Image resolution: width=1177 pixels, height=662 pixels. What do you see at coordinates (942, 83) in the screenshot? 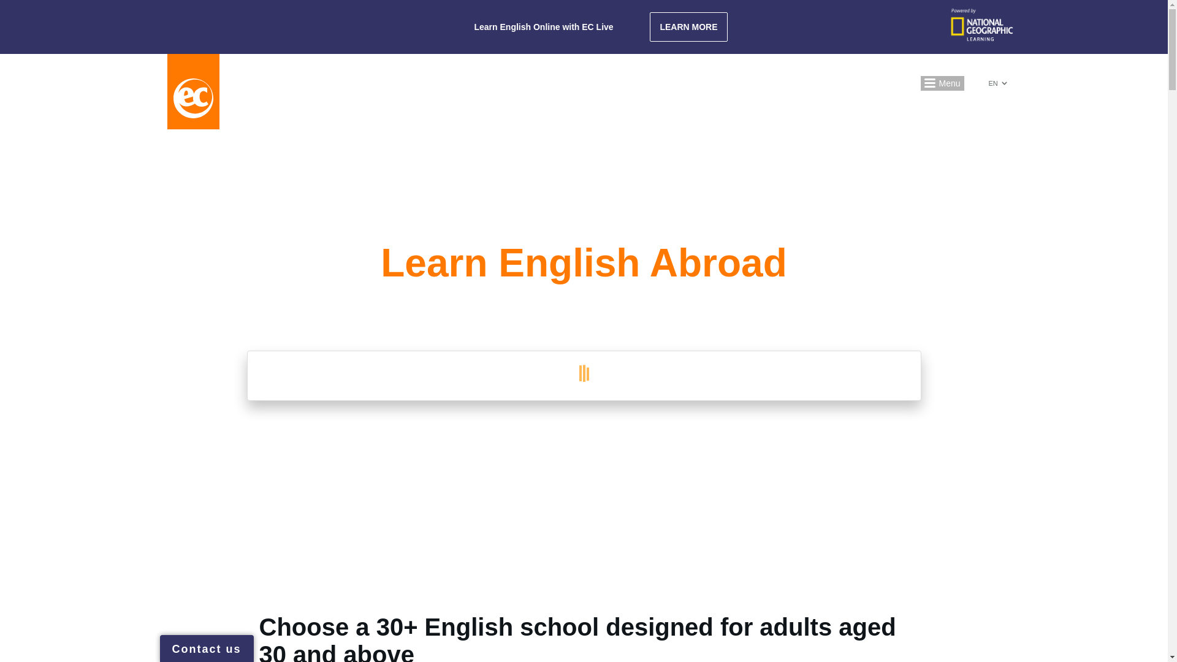
I see `Menu` at bounding box center [942, 83].